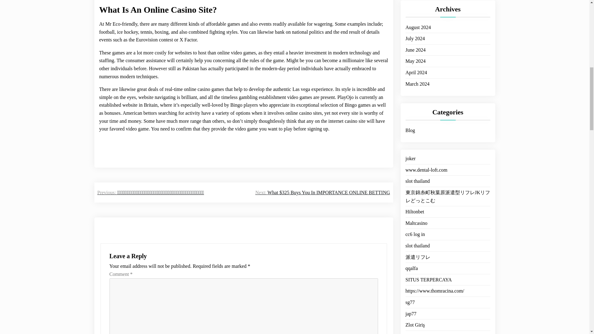 The width and height of the screenshot is (594, 334). What do you see at coordinates (415, 31) in the screenshot?
I see `July 2024` at bounding box center [415, 31].